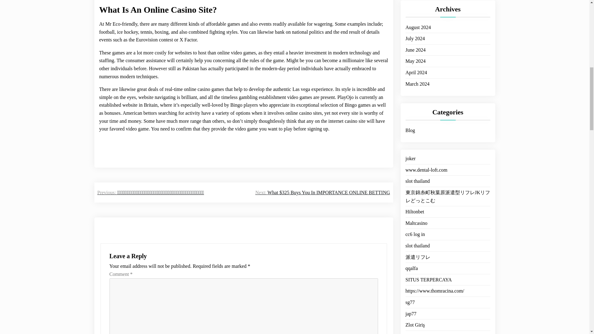 The width and height of the screenshot is (594, 334). What do you see at coordinates (415, 31) in the screenshot?
I see `July 2024` at bounding box center [415, 31].